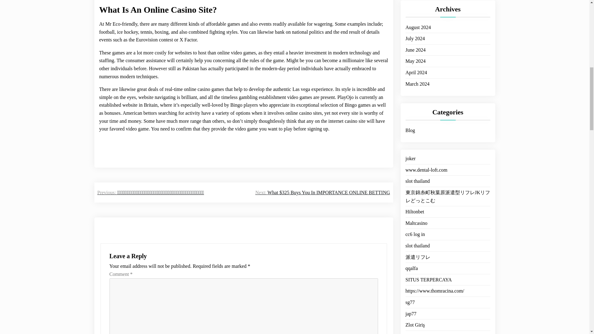 The width and height of the screenshot is (594, 334). What do you see at coordinates (415, 31) in the screenshot?
I see `July 2024` at bounding box center [415, 31].